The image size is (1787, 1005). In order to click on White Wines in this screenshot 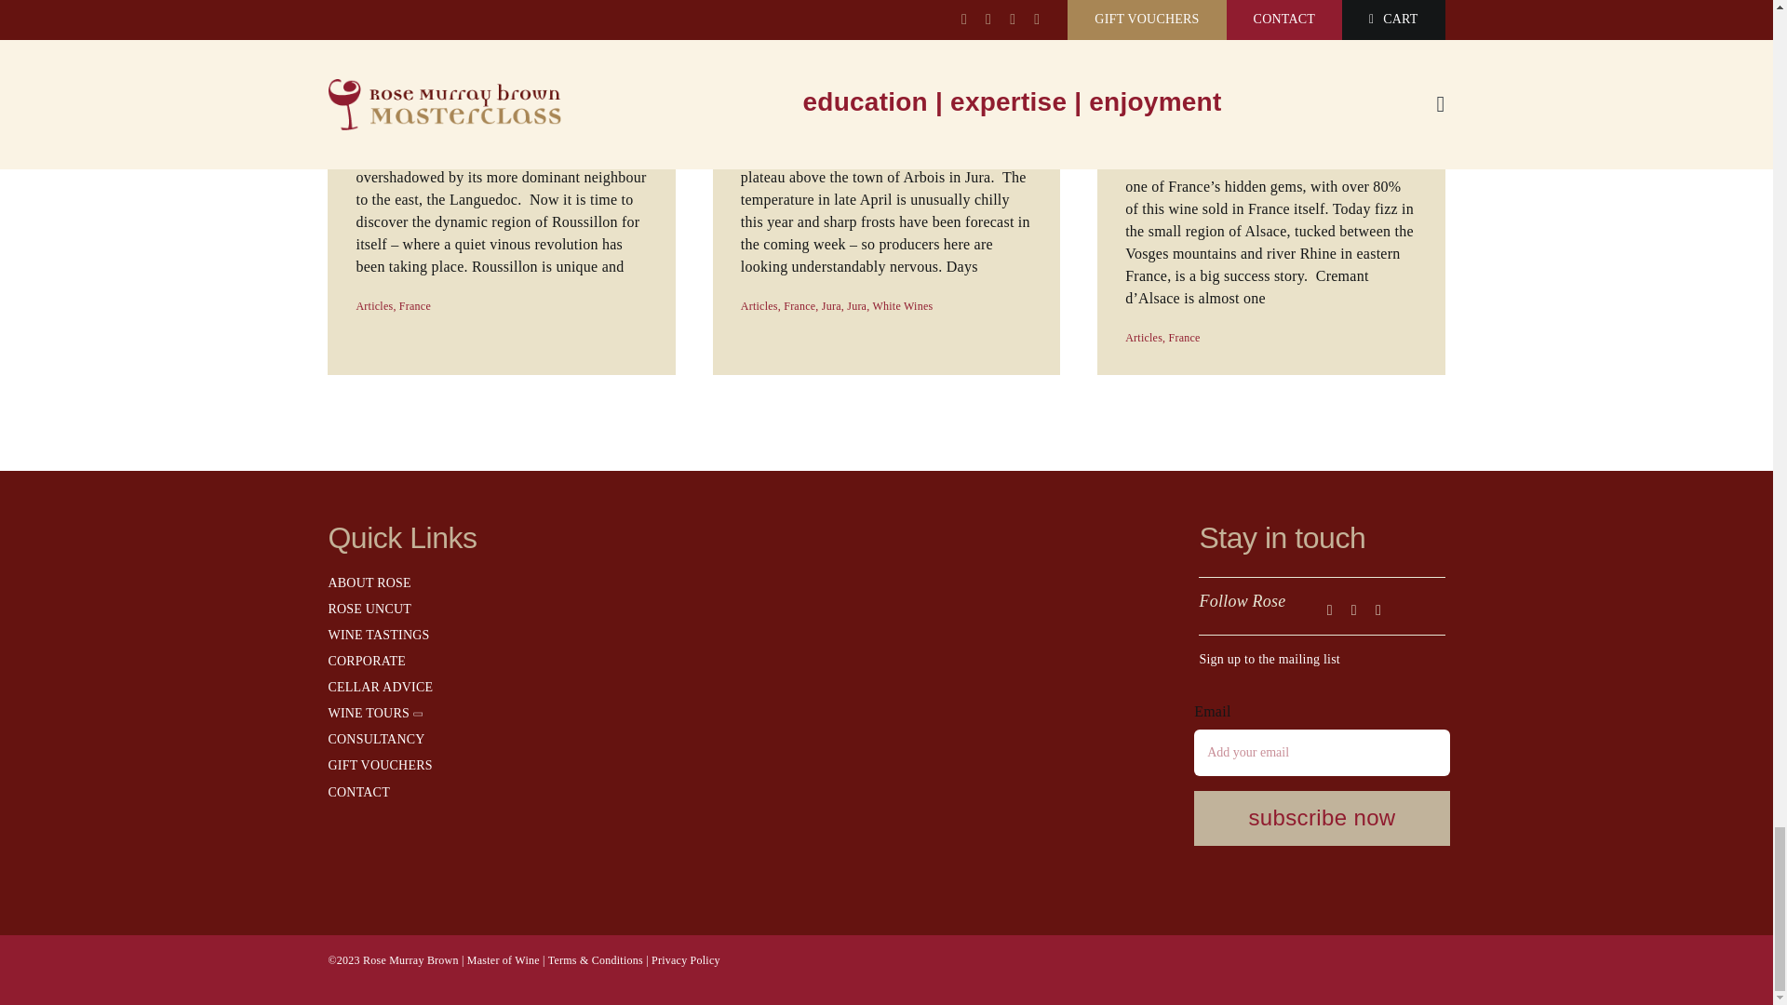, I will do `click(1144, 338)`.